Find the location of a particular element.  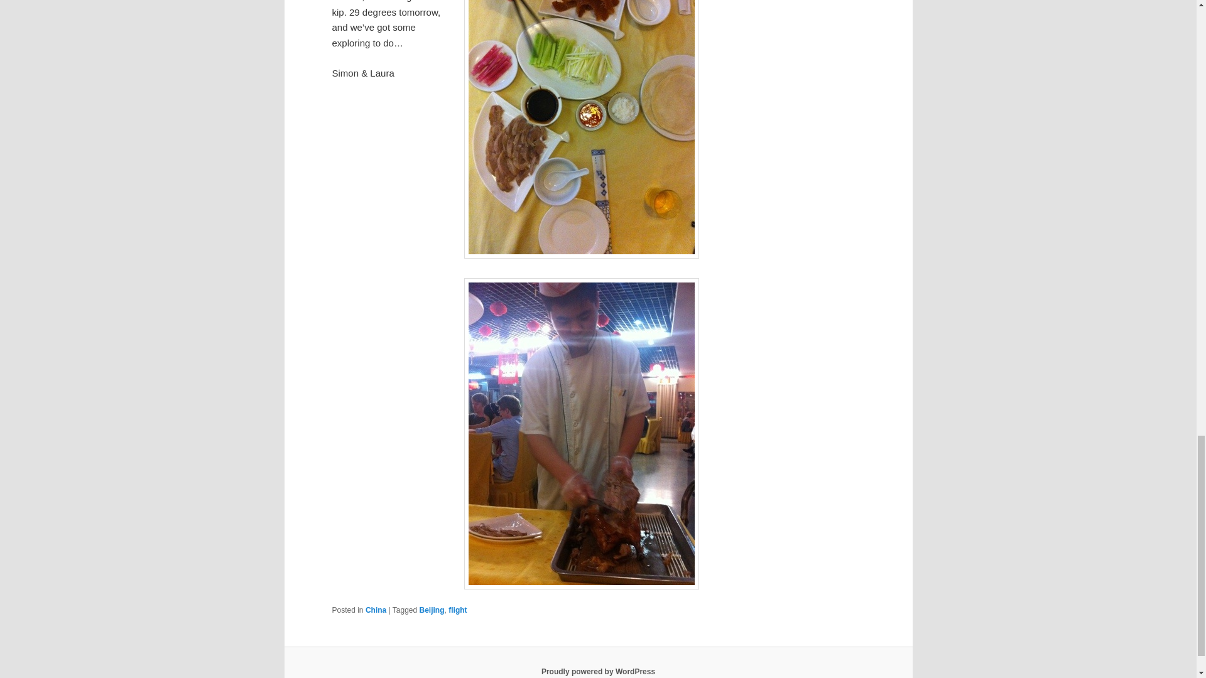

Semantic Personal Publishing Platform is located at coordinates (598, 671).